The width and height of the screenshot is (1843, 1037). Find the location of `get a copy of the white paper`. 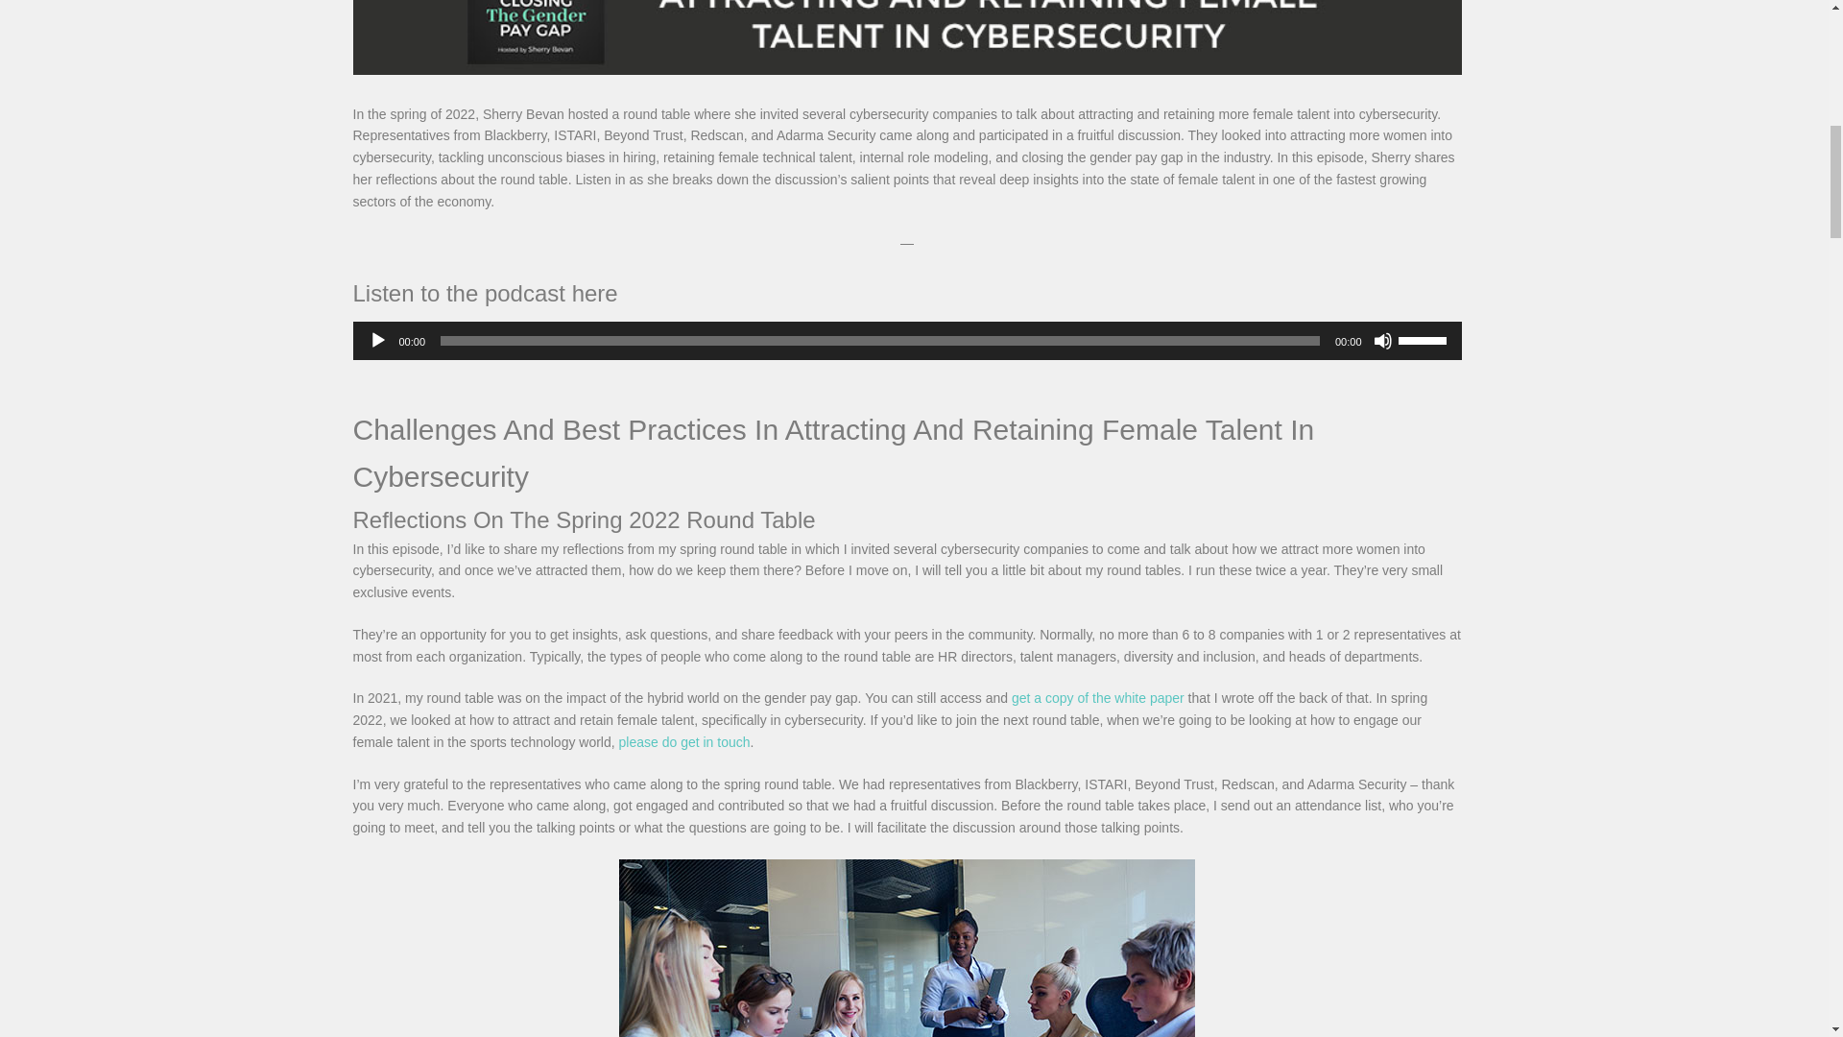

get a copy of the white paper is located at coordinates (1098, 698).